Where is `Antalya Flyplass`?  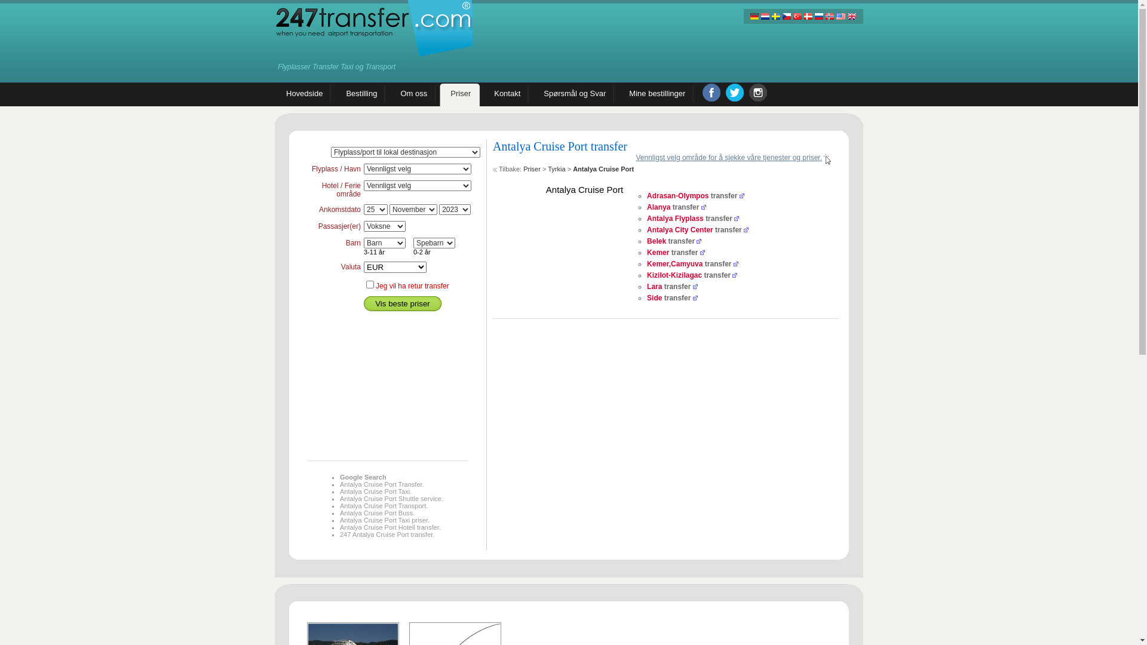
Antalya Flyplass is located at coordinates (675, 219).